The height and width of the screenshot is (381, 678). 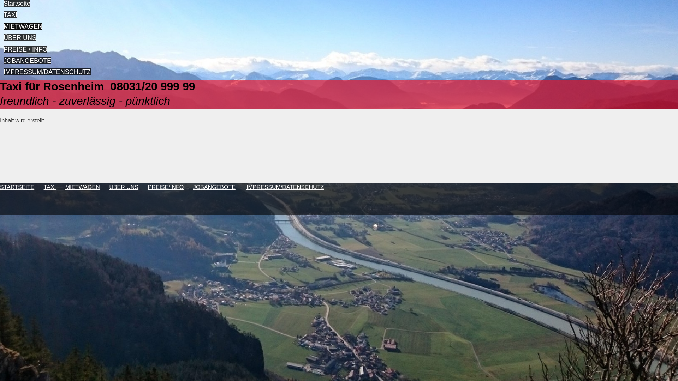 I want to click on PREISE/INFO, so click(x=166, y=187).